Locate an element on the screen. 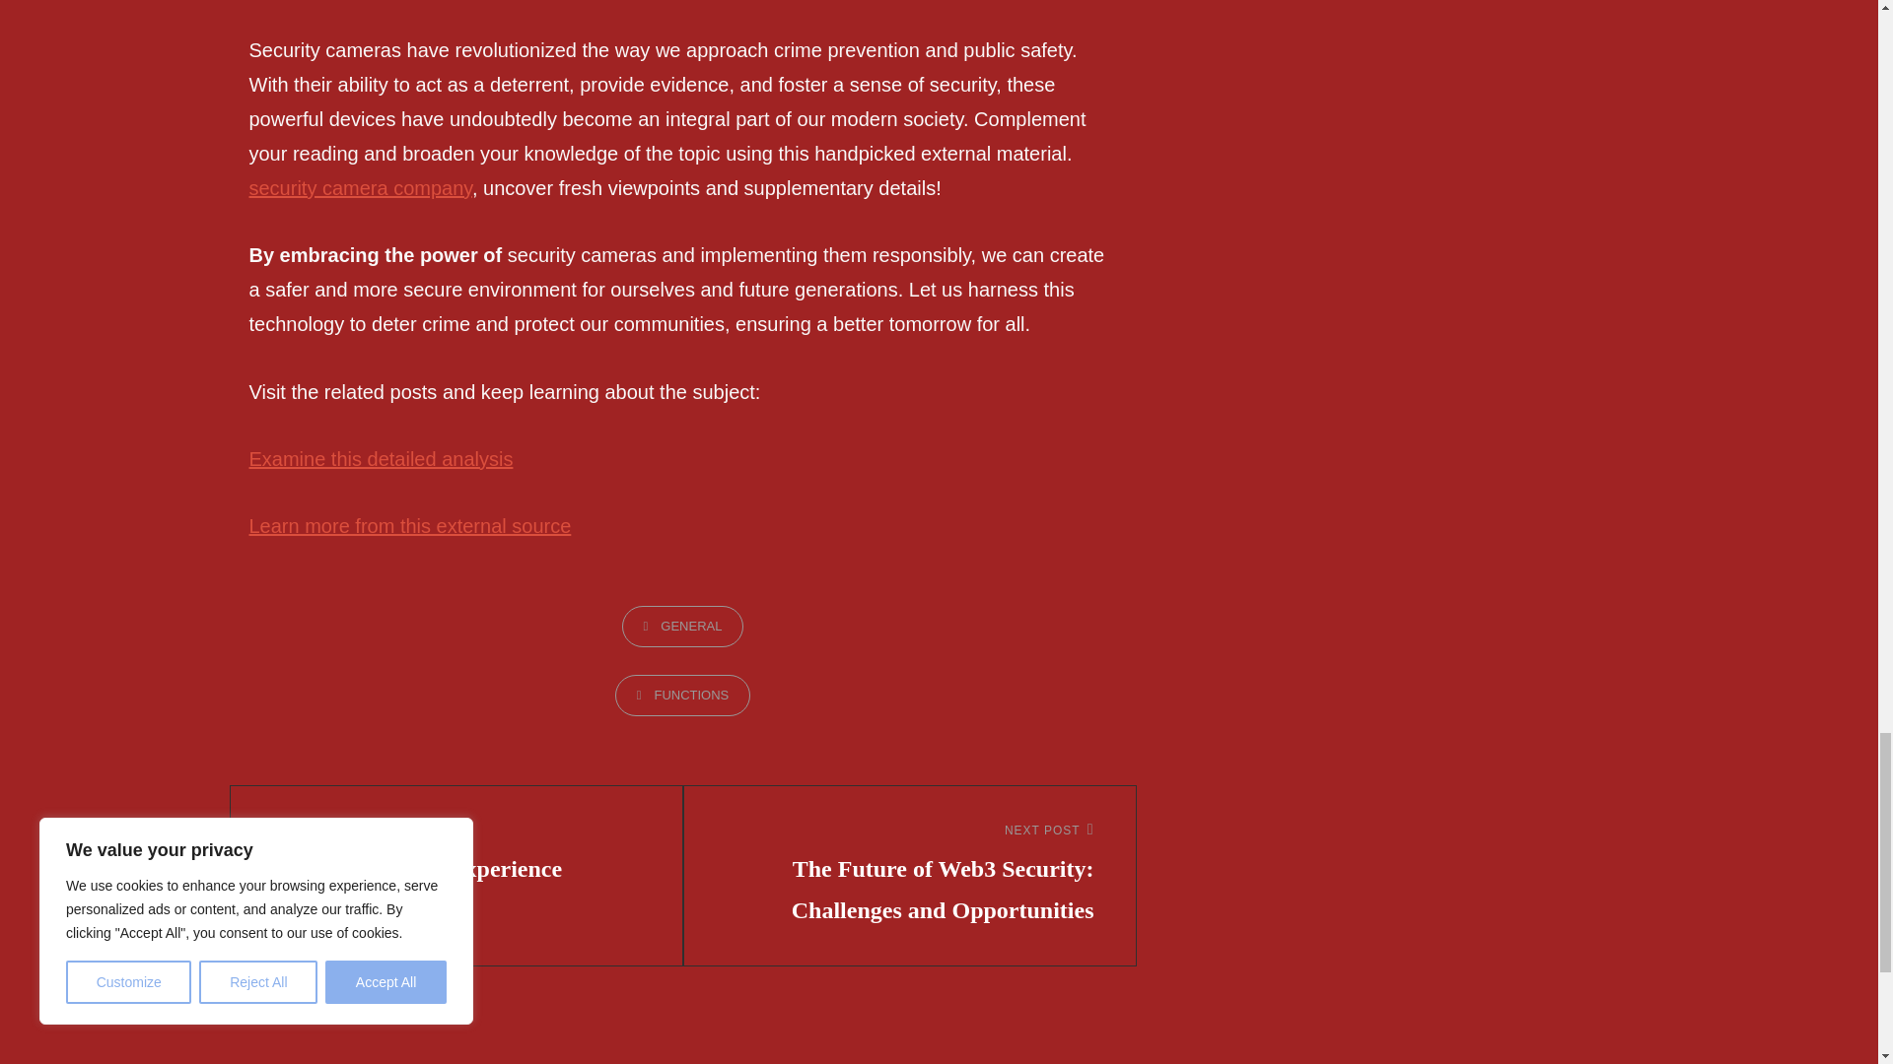 This screenshot has width=1893, height=1064. GENERAL is located at coordinates (409, 526).